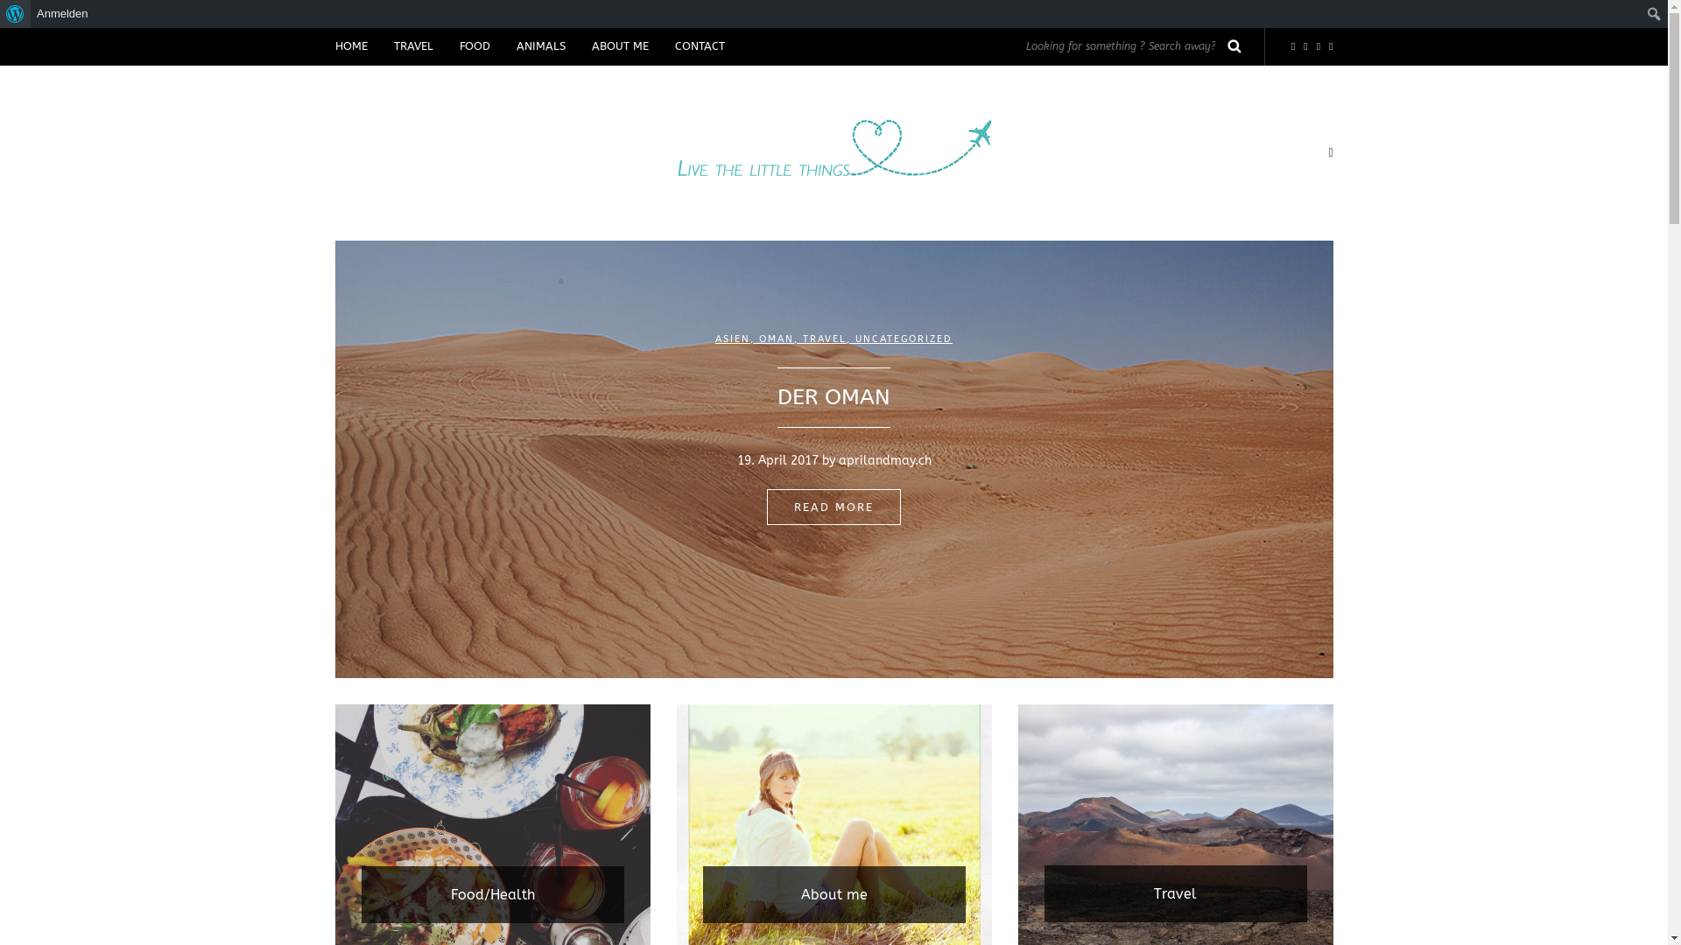 The image size is (1681, 945). What do you see at coordinates (620, 47) in the screenshot?
I see `ABOUT ME` at bounding box center [620, 47].